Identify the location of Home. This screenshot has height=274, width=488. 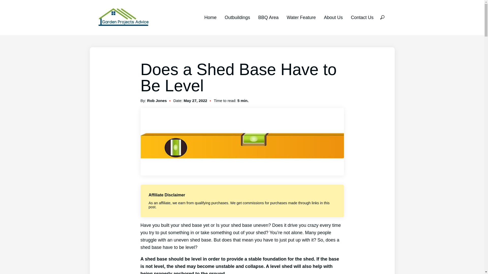
(210, 17).